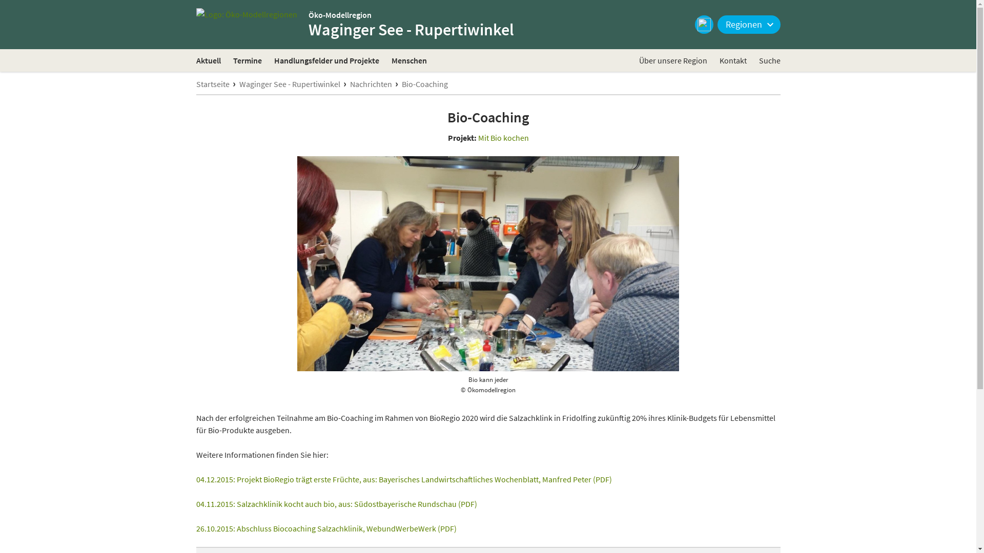 This screenshot has width=984, height=553. Describe the element at coordinates (733, 60) in the screenshot. I see `Kontakt` at that location.